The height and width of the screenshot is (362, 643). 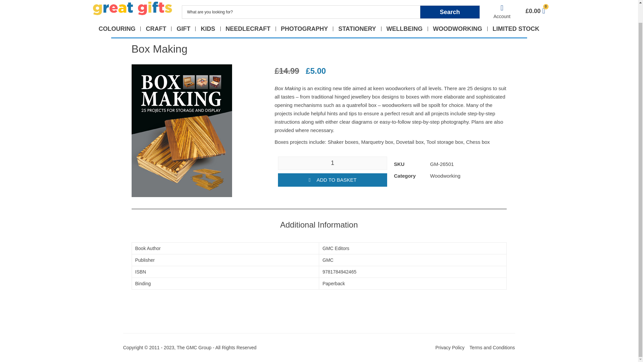 I want to click on Terms and Conditions, so click(x=492, y=348).